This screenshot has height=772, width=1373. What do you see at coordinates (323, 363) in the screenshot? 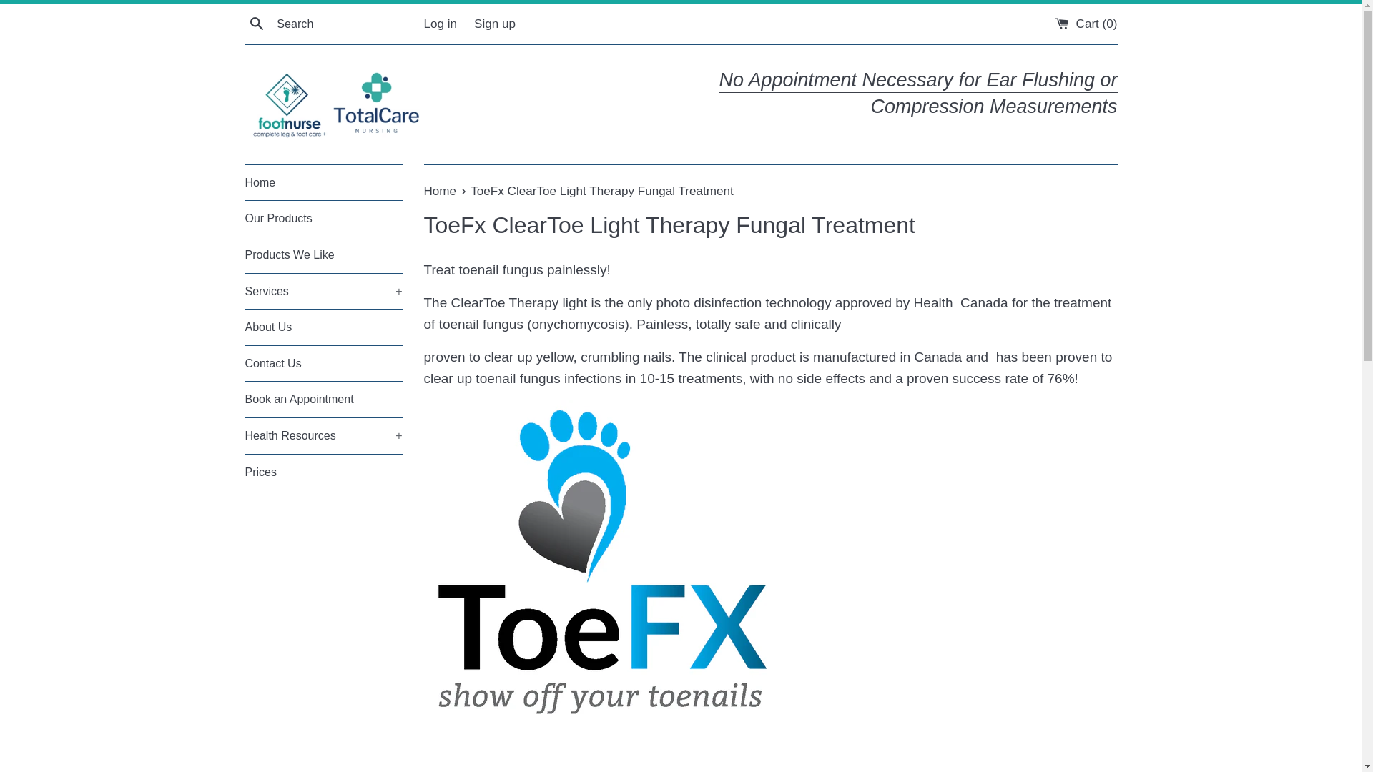
I see `Contact Us` at bounding box center [323, 363].